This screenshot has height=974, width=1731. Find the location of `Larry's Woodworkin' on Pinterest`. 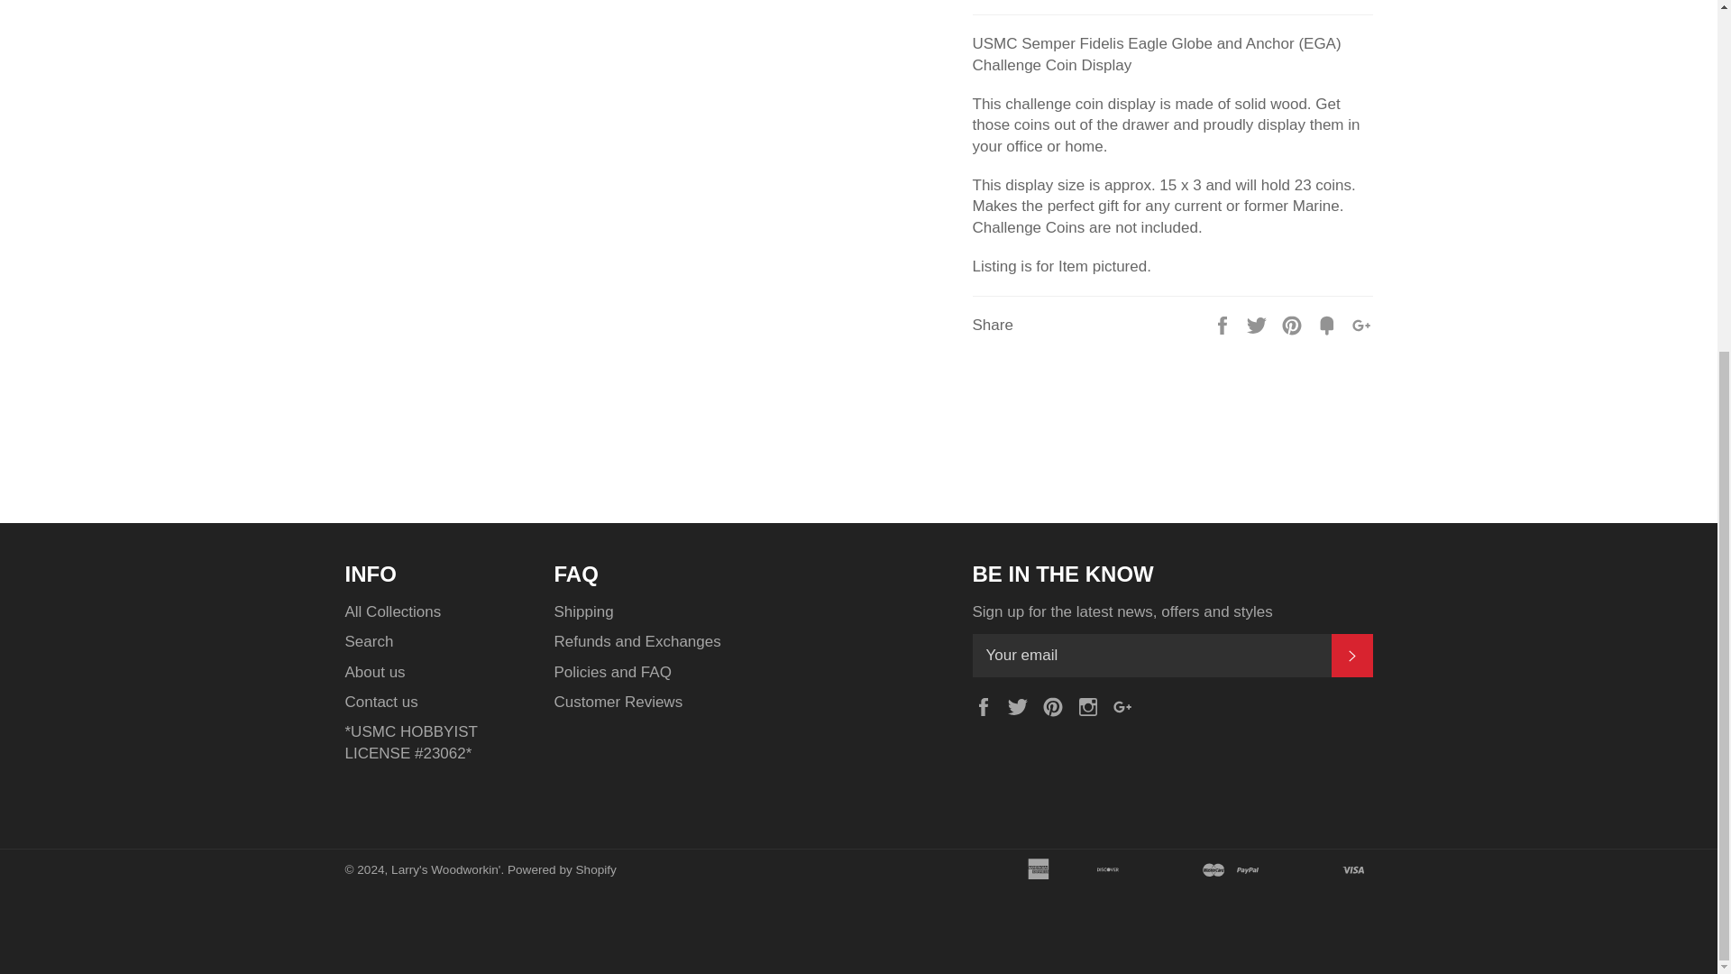

Larry's Woodworkin' on Pinterest is located at coordinates (1057, 705).